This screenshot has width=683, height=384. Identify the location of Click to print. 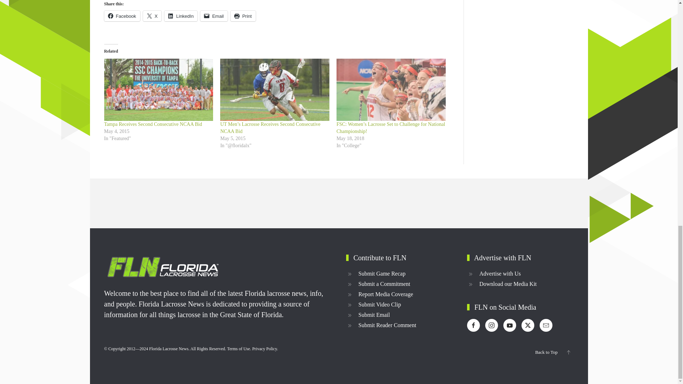
(243, 16).